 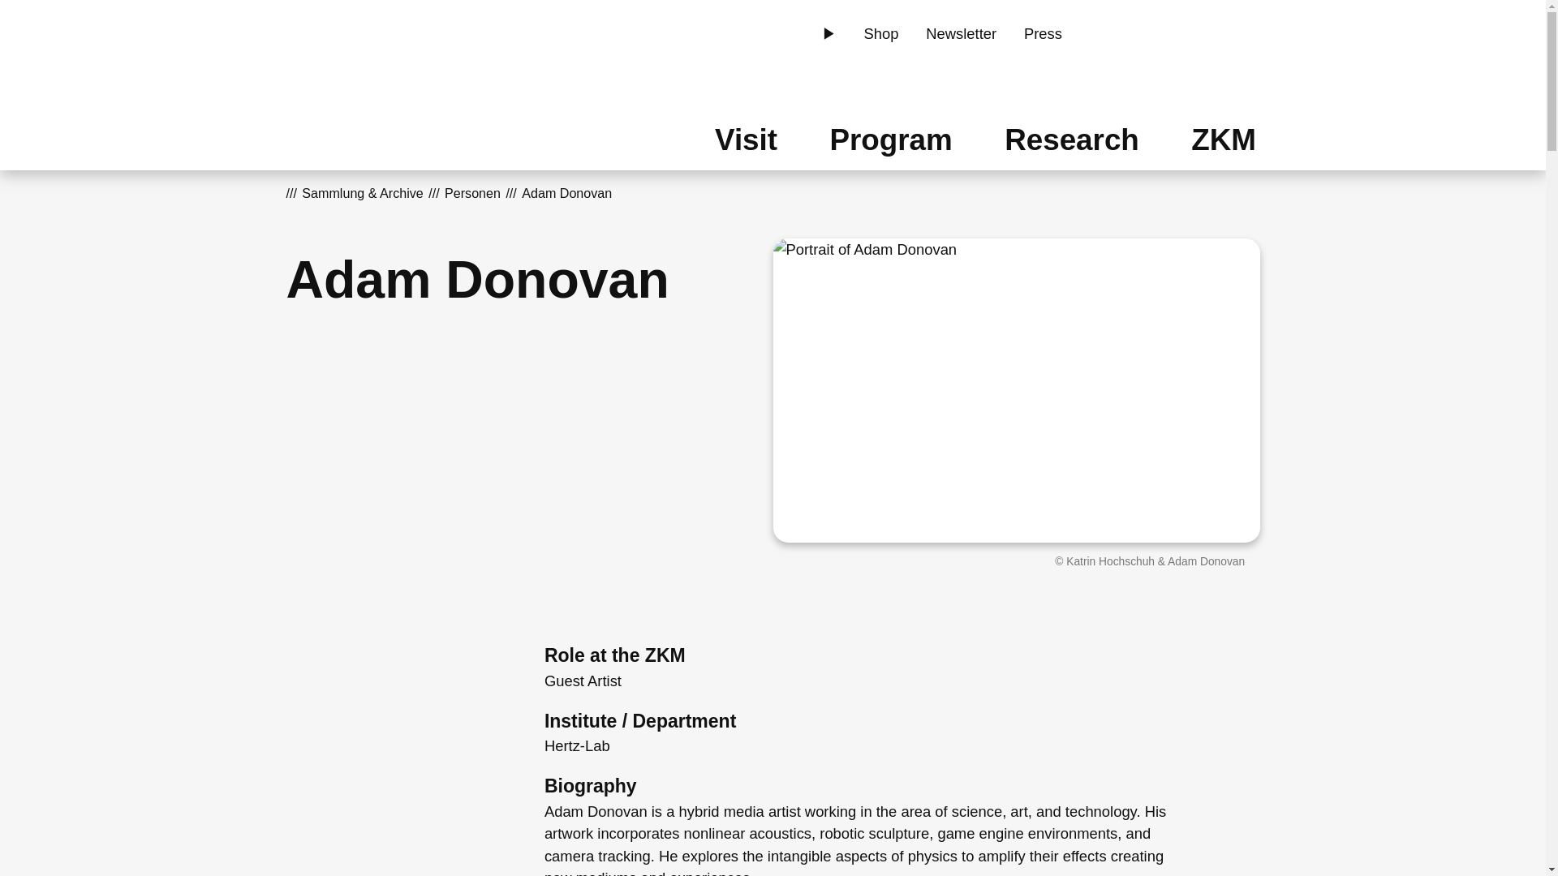 I want to click on Program, so click(x=891, y=138).